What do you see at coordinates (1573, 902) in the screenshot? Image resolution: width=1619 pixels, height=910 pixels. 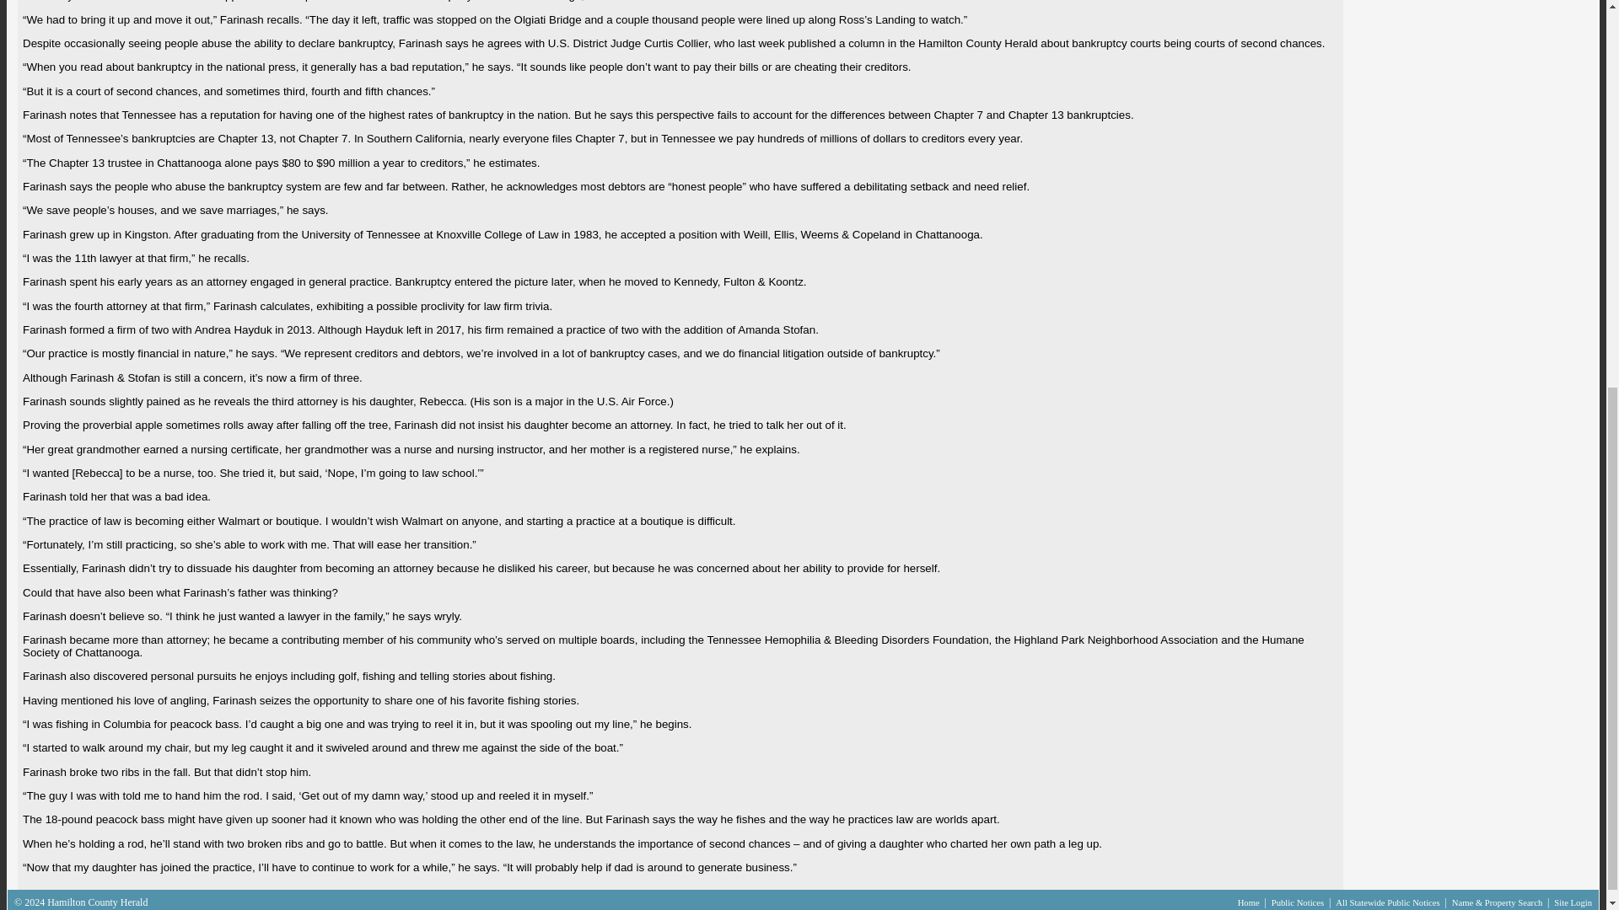 I see `Site Login` at bounding box center [1573, 902].